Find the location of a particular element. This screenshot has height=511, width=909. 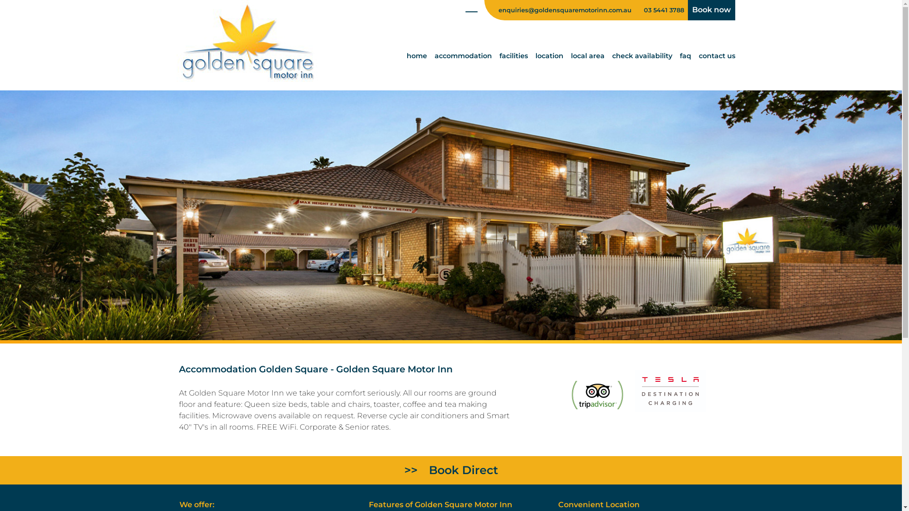

enquiries@goldensquaremotorinn.com.au is located at coordinates (561, 10).